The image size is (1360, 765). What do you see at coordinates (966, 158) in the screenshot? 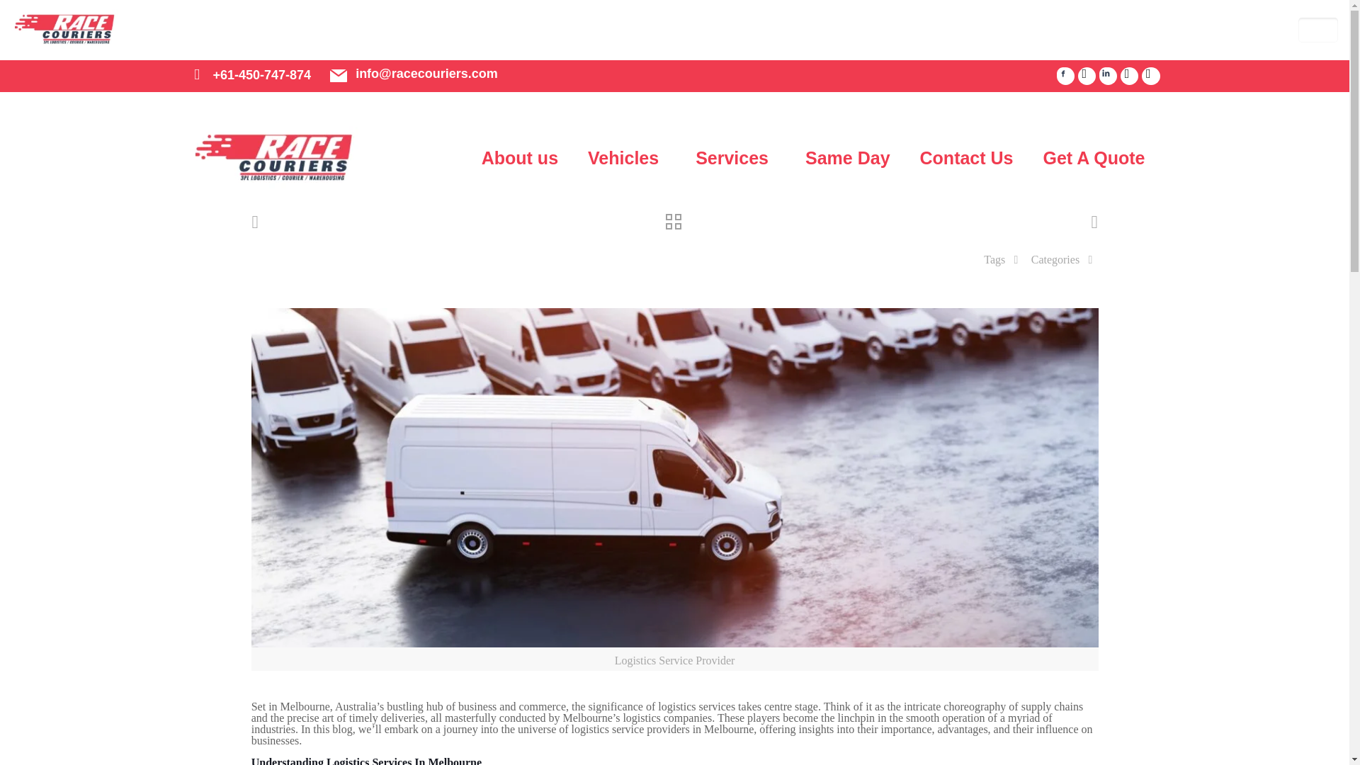
I see `Contact Us` at bounding box center [966, 158].